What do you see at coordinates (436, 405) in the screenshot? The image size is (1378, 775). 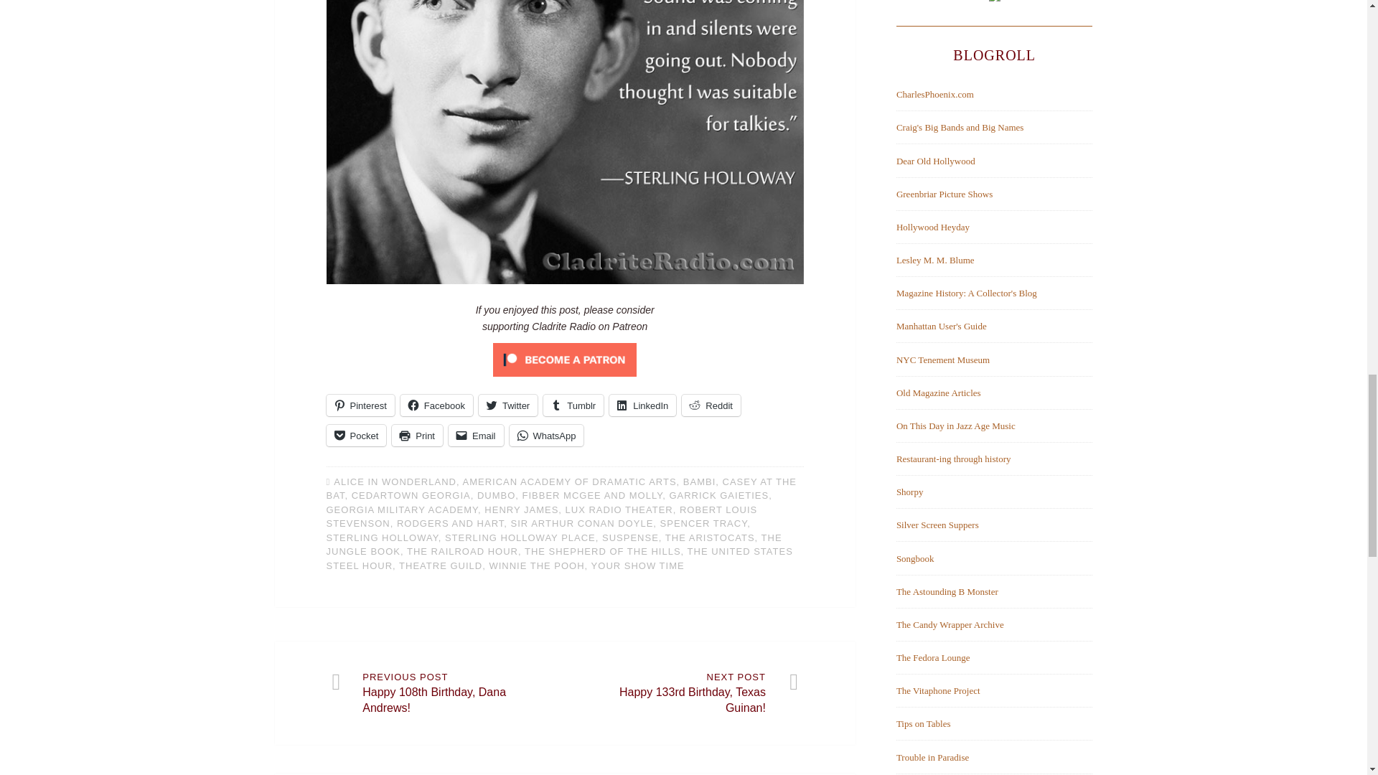 I see `Click to share on Facebook` at bounding box center [436, 405].